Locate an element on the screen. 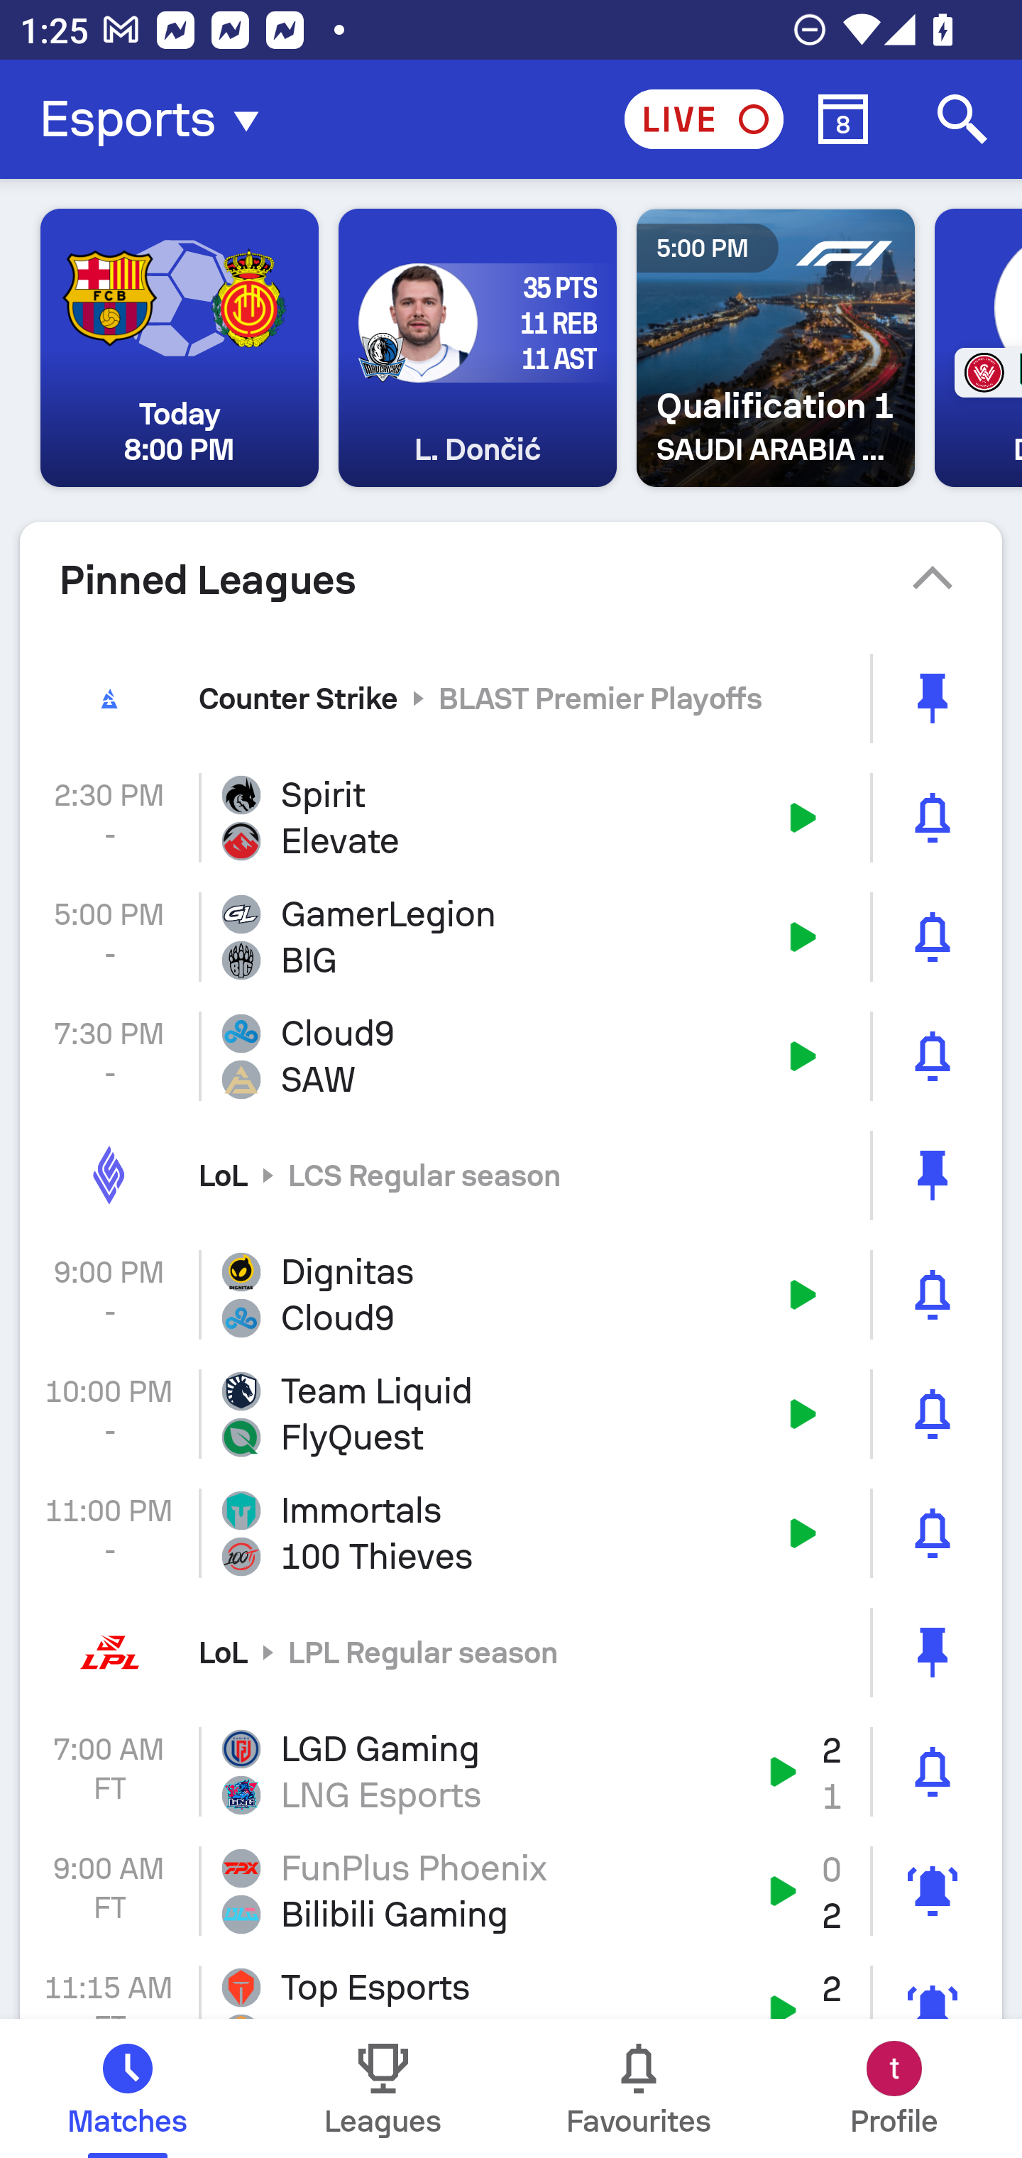 The height and width of the screenshot is (2158, 1022). Calendar is located at coordinates (843, 119).